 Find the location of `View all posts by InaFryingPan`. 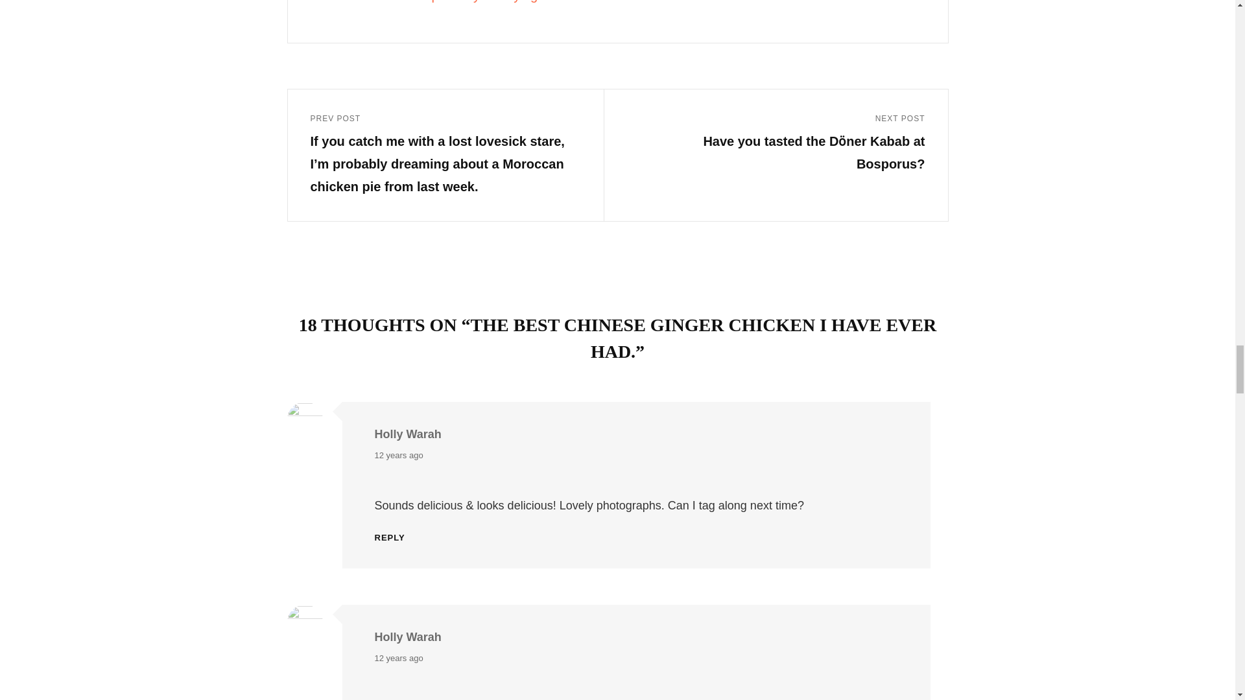

View all posts by InaFryingPan is located at coordinates (648, 3).